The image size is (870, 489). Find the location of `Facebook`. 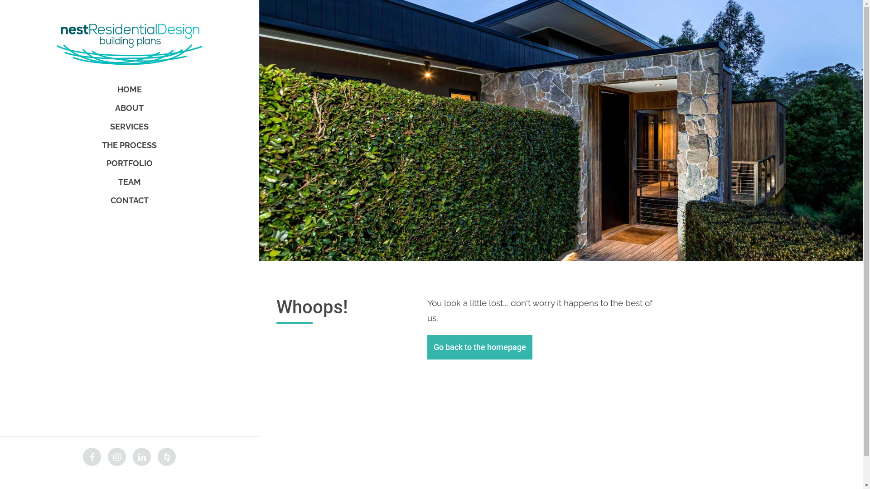

Facebook is located at coordinates (92, 457).